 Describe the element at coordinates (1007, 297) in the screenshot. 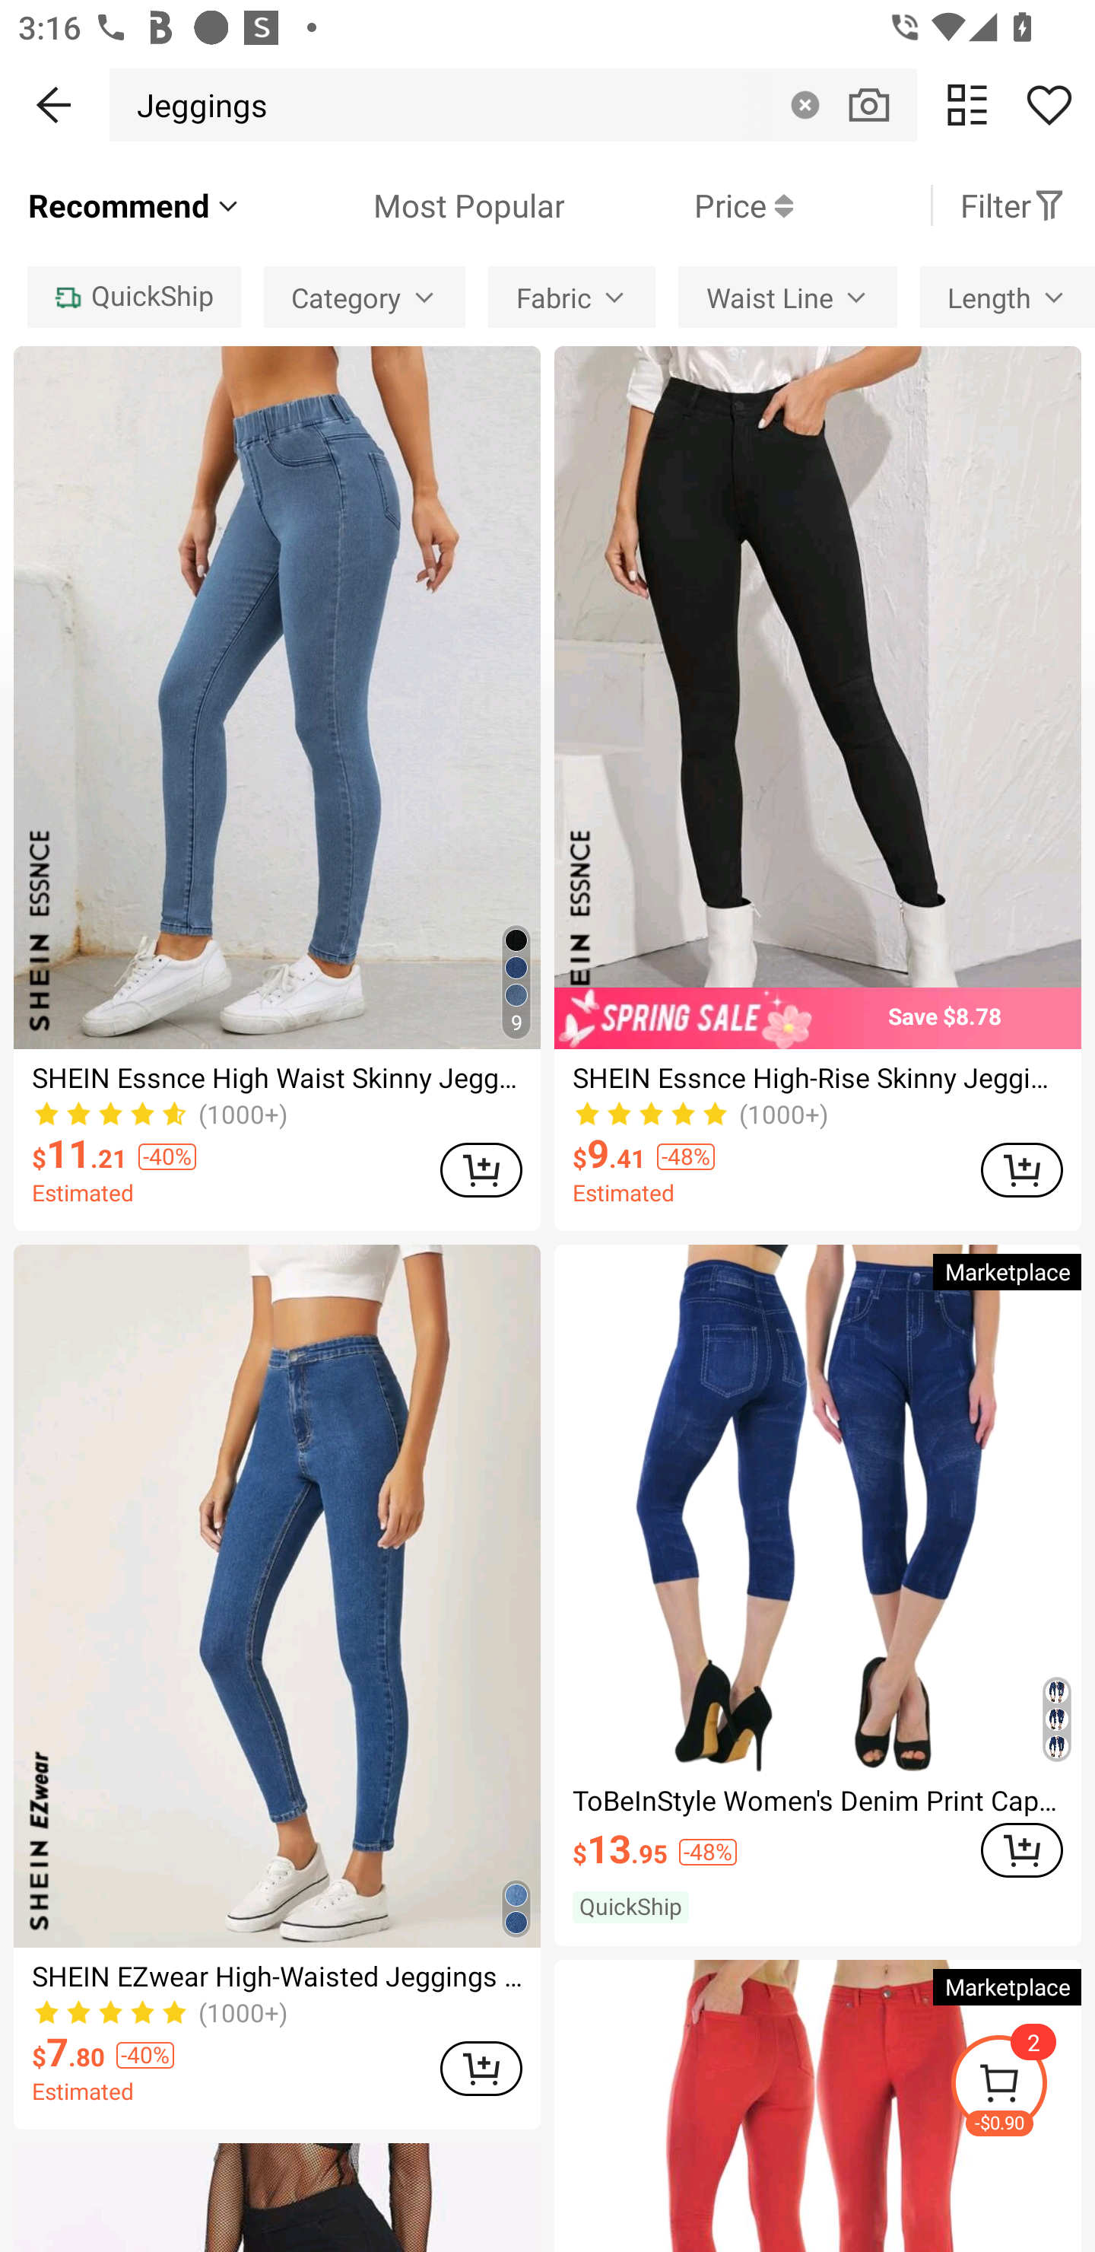

I see `Length` at that location.